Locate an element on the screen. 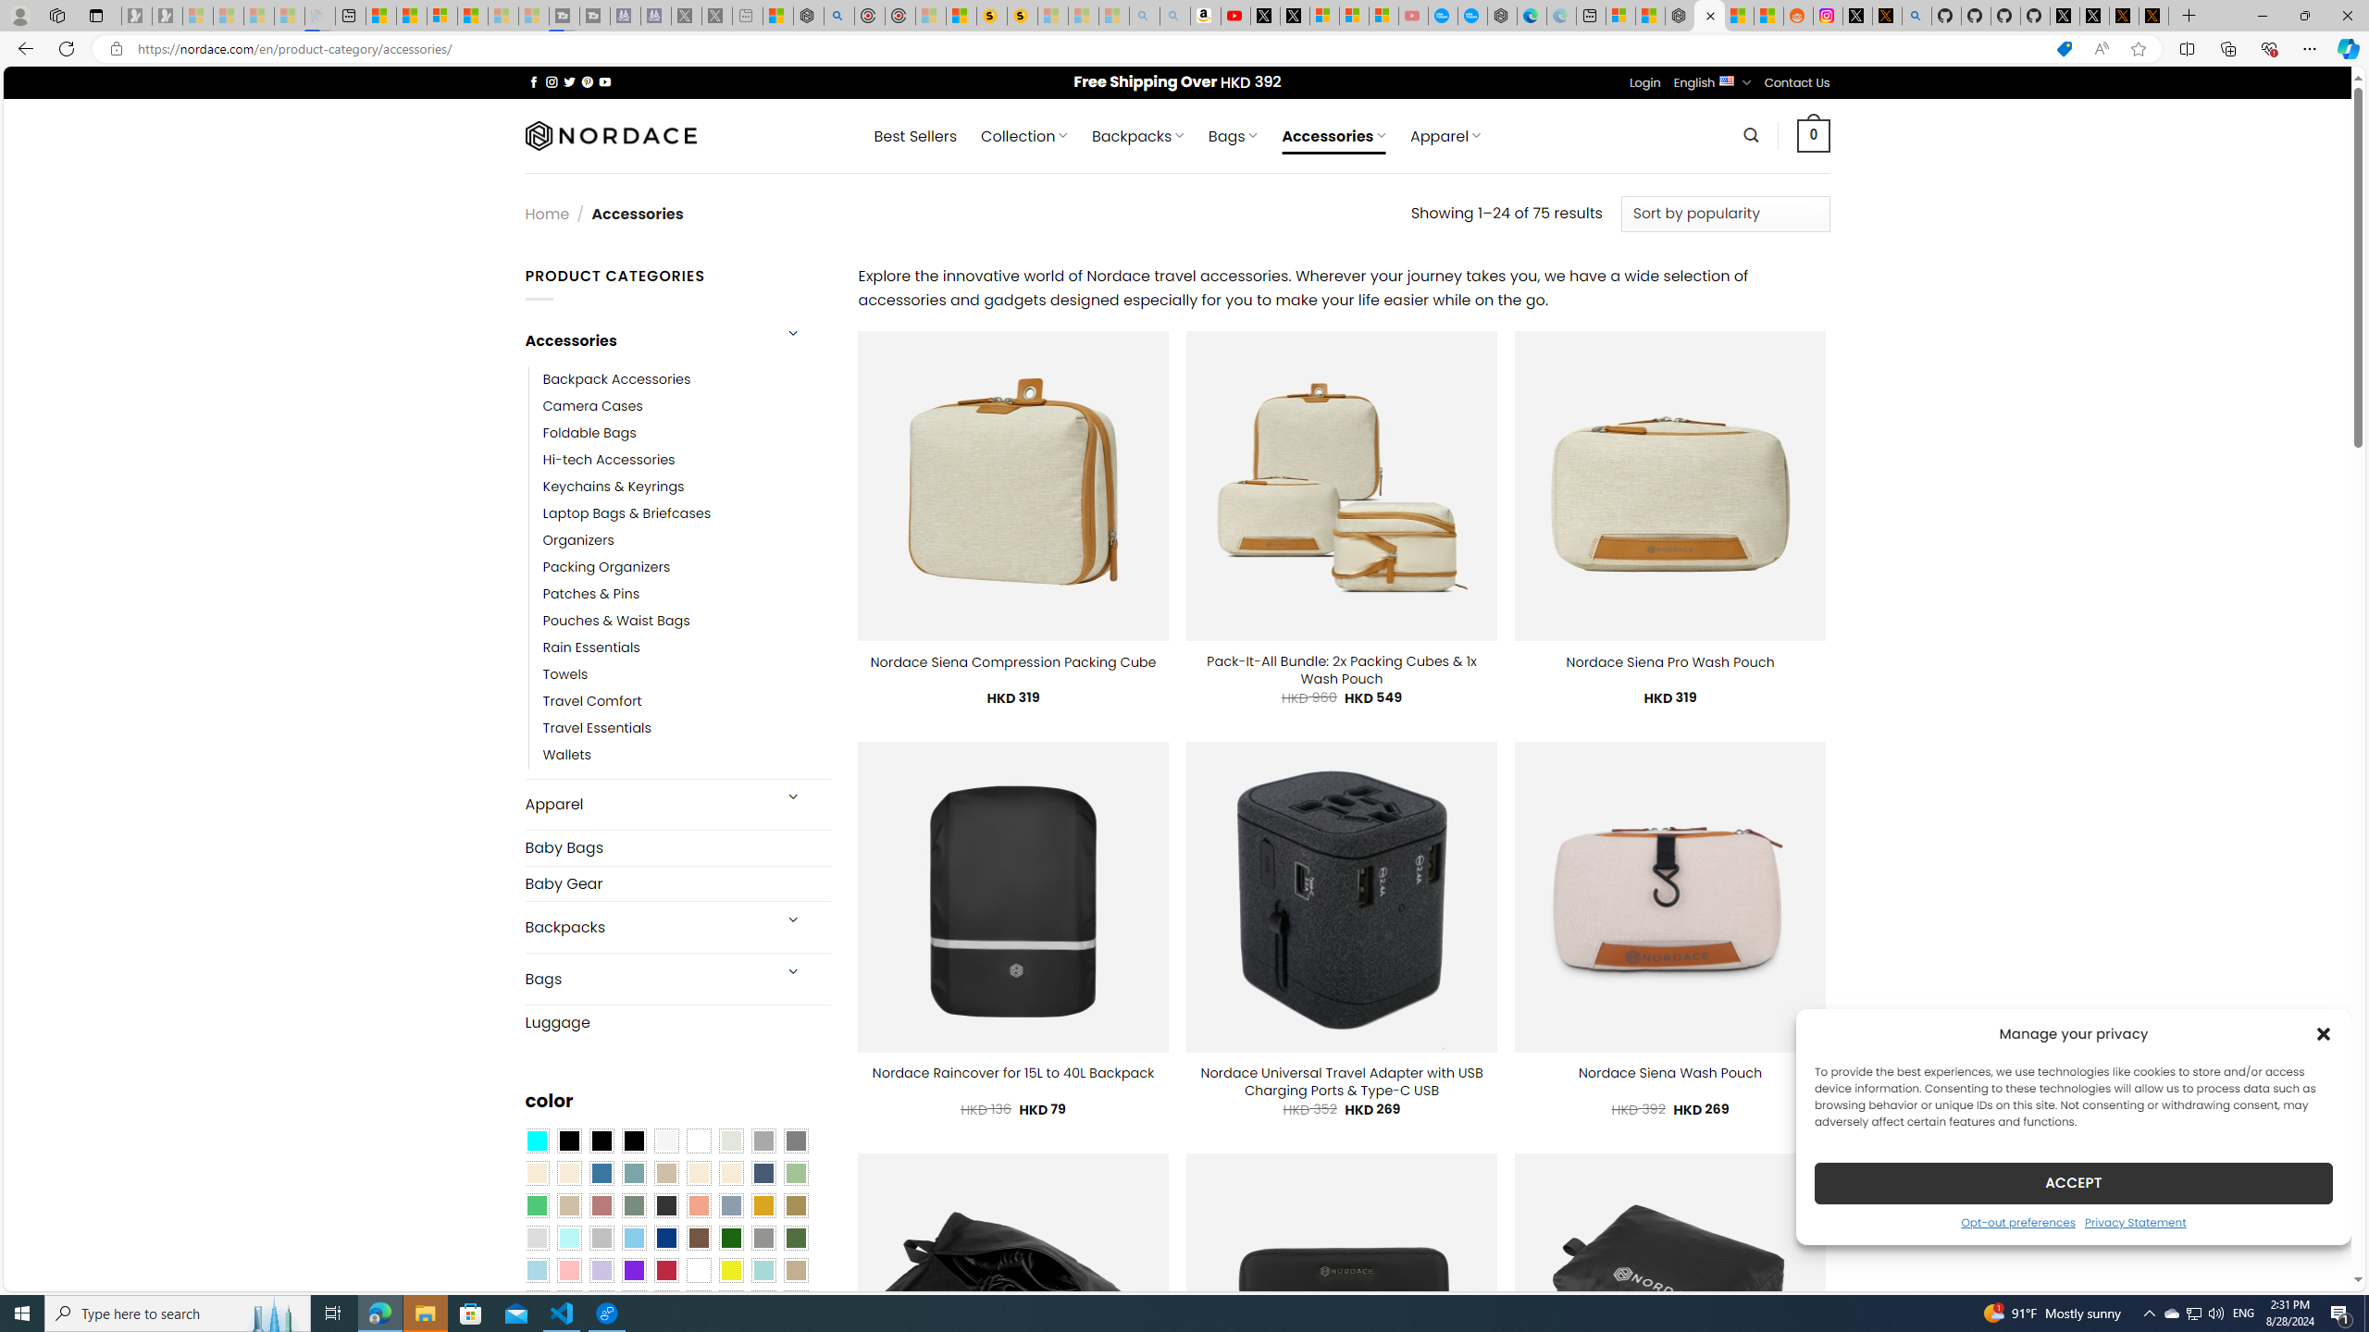 The image size is (2369, 1332). Baby Gear is located at coordinates (677, 882).